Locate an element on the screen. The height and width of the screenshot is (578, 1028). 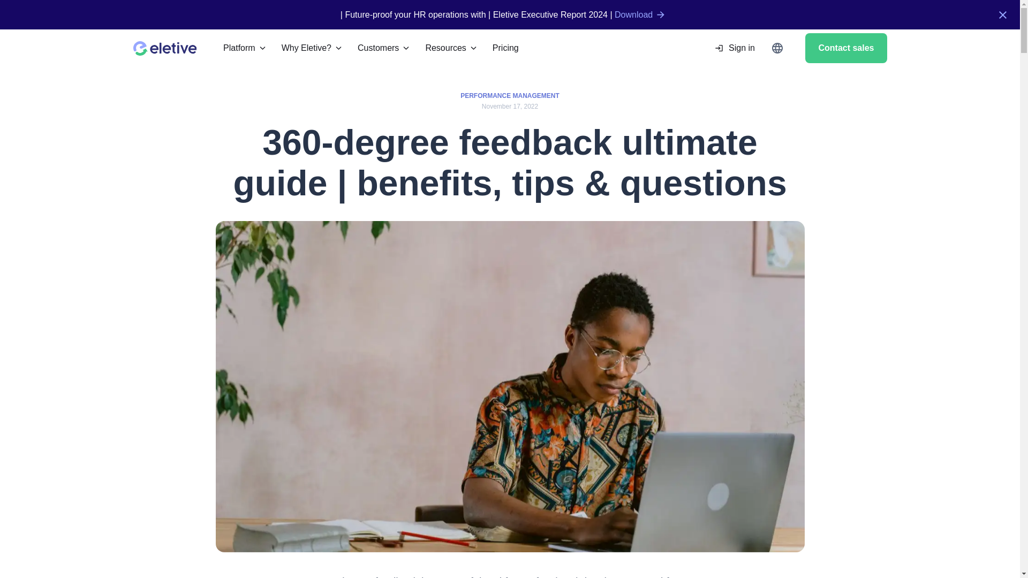
Contact sales is located at coordinates (845, 48).